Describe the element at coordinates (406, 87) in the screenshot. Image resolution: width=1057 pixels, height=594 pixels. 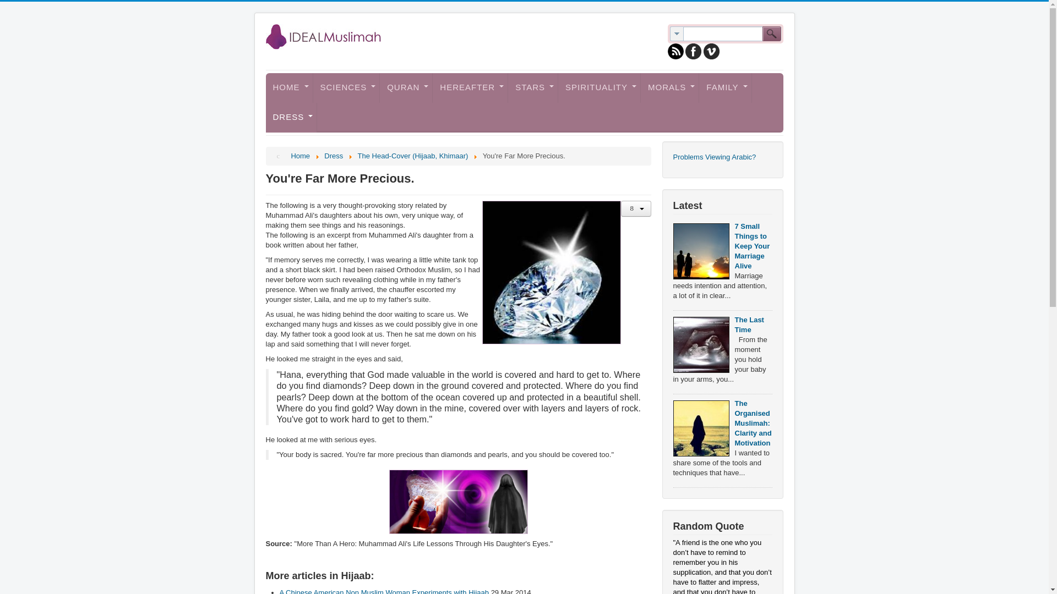
I see `QURAN` at that location.